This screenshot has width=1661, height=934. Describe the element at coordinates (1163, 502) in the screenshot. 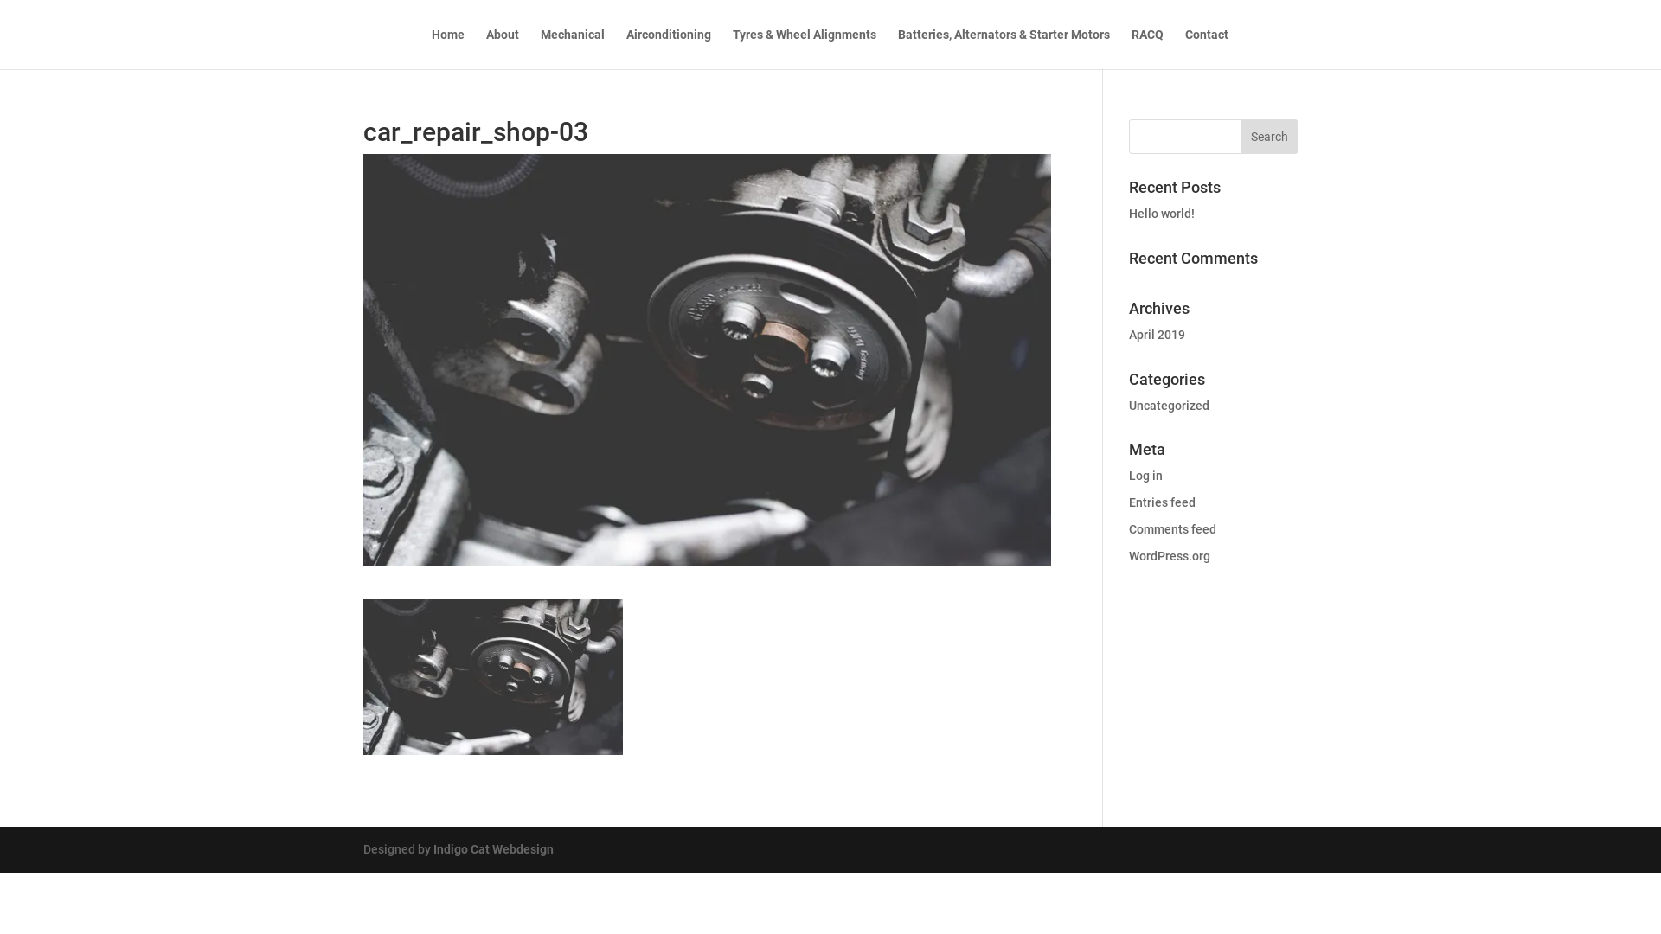

I see `Entries feed` at that location.